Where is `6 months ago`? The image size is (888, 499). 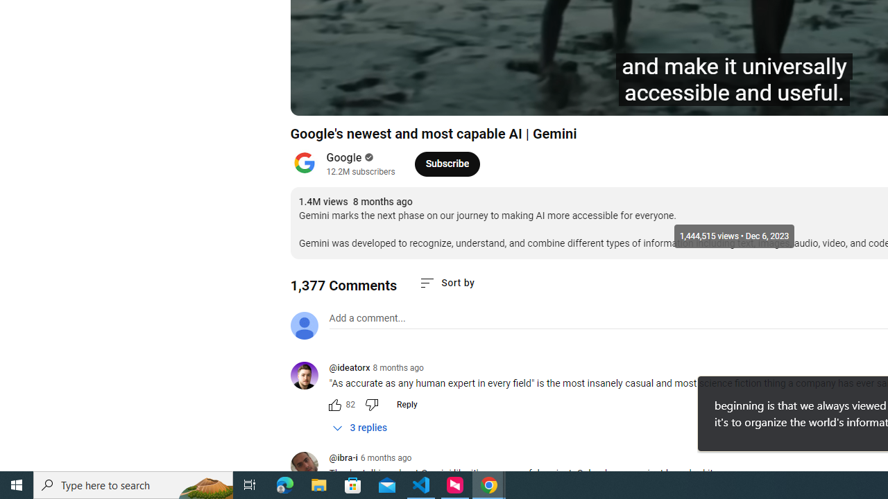
6 months ago is located at coordinates (386, 458).